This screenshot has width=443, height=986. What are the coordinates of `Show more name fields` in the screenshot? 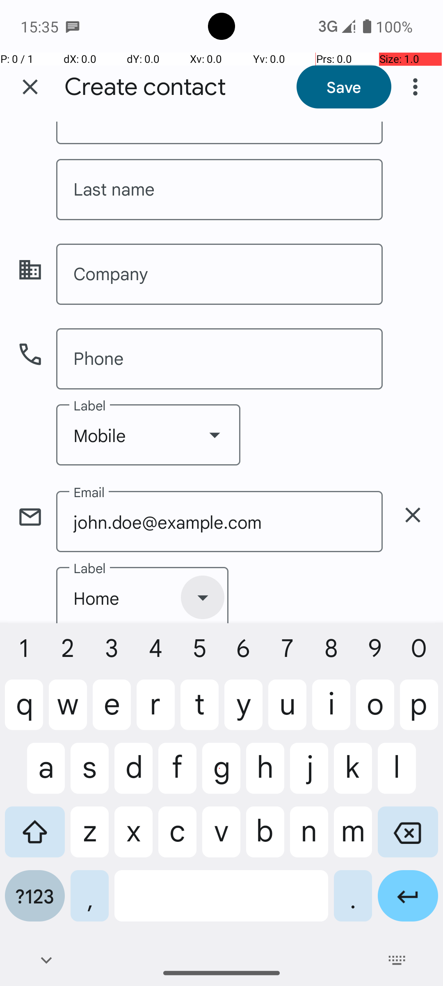 It's located at (413, 129).